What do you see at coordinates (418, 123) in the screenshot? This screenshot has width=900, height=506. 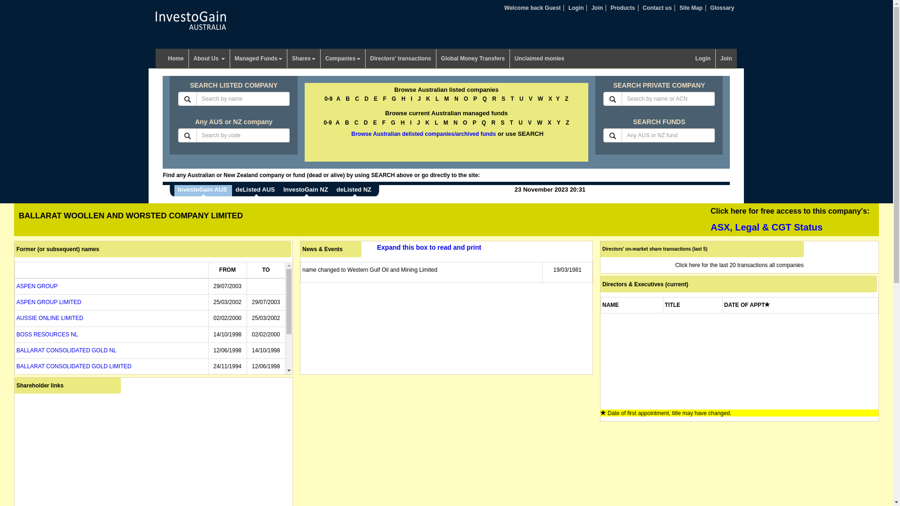 I see `J` at bounding box center [418, 123].